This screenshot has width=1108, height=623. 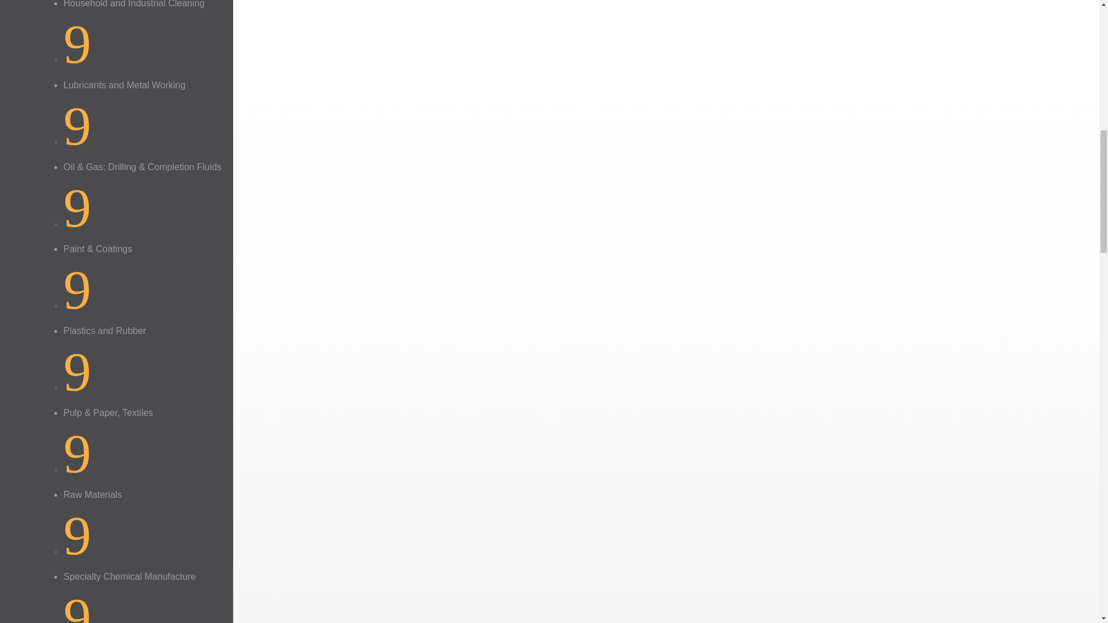 I want to click on Raw Materials, so click(x=92, y=494).